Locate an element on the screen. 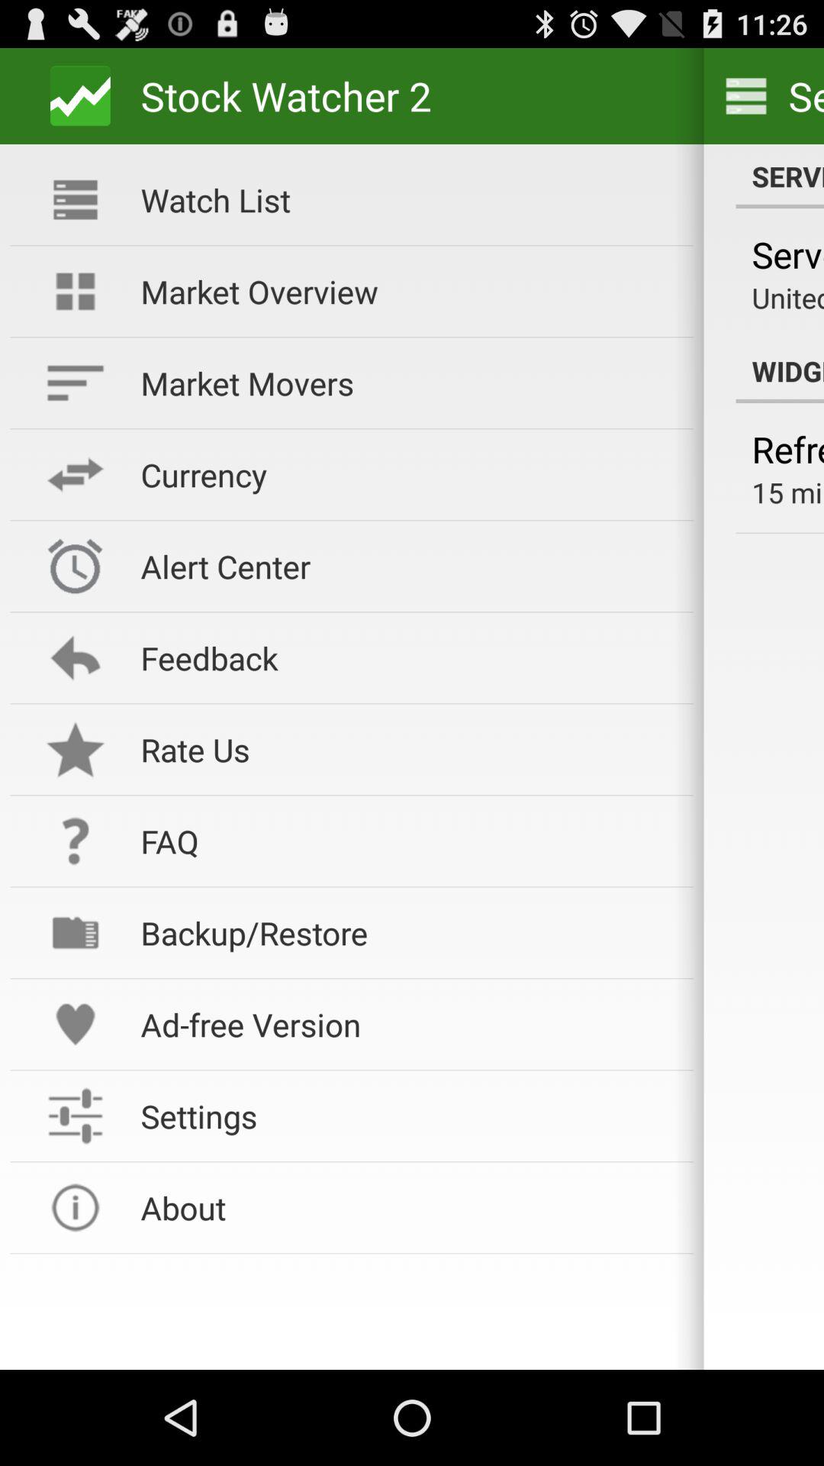  tap app to the left of widgets app is located at coordinates (407, 291).